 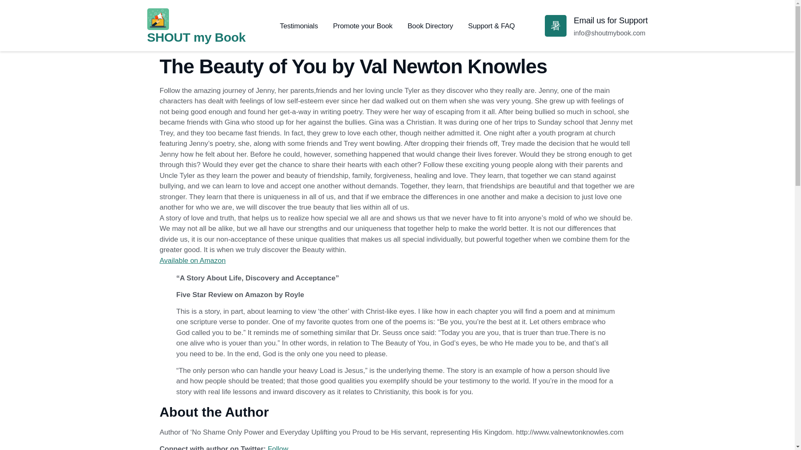 I want to click on Book Directory, so click(x=431, y=26).